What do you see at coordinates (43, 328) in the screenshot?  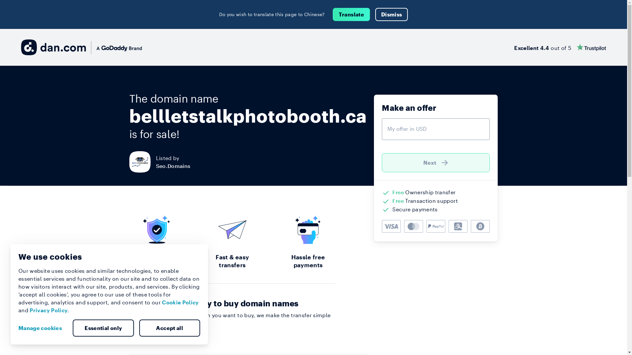 I see `Manage cookies` at bounding box center [43, 328].